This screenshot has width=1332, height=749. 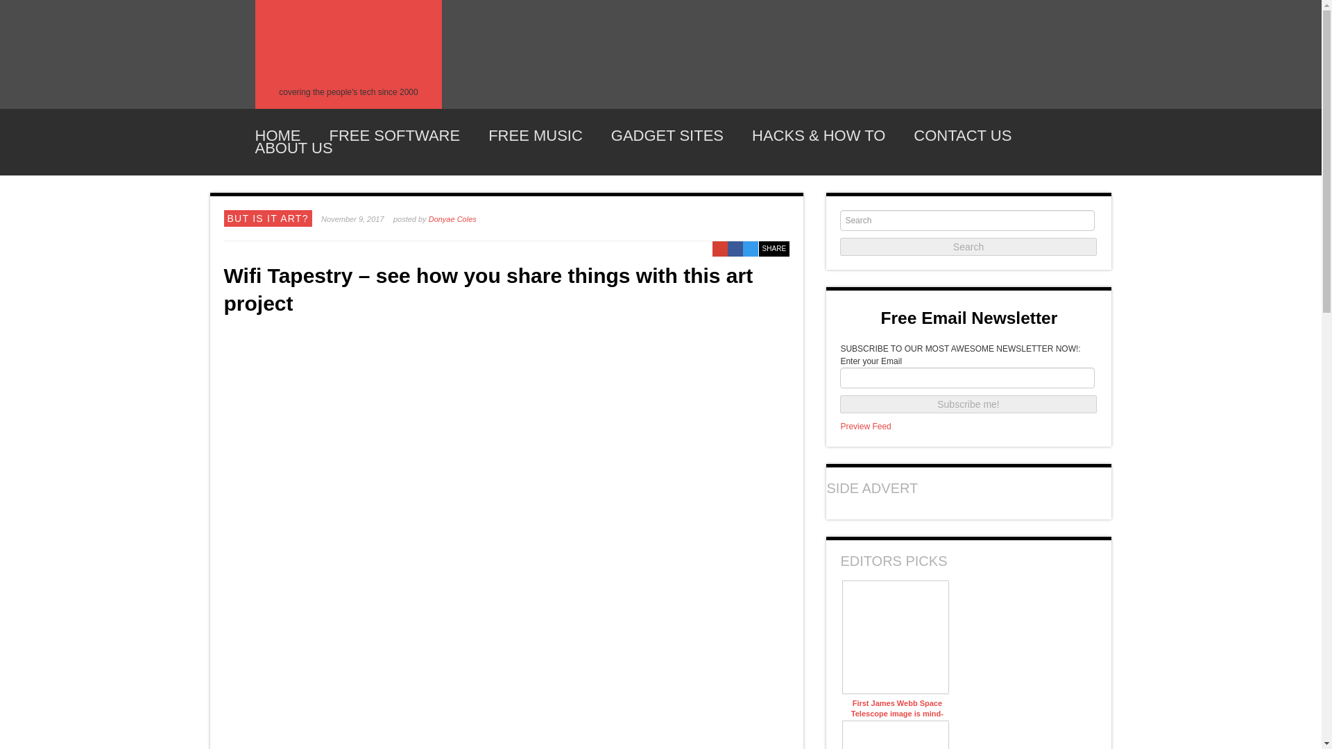 What do you see at coordinates (968, 247) in the screenshot?
I see `Search` at bounding box center [968, 247].